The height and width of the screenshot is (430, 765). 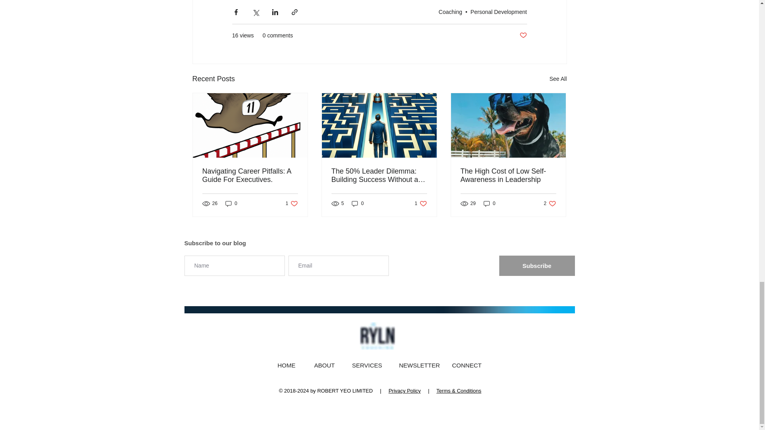 What do you see at coordinates (377, 336) in the screenshot?
I see `0` at bounding box center [377, 336].